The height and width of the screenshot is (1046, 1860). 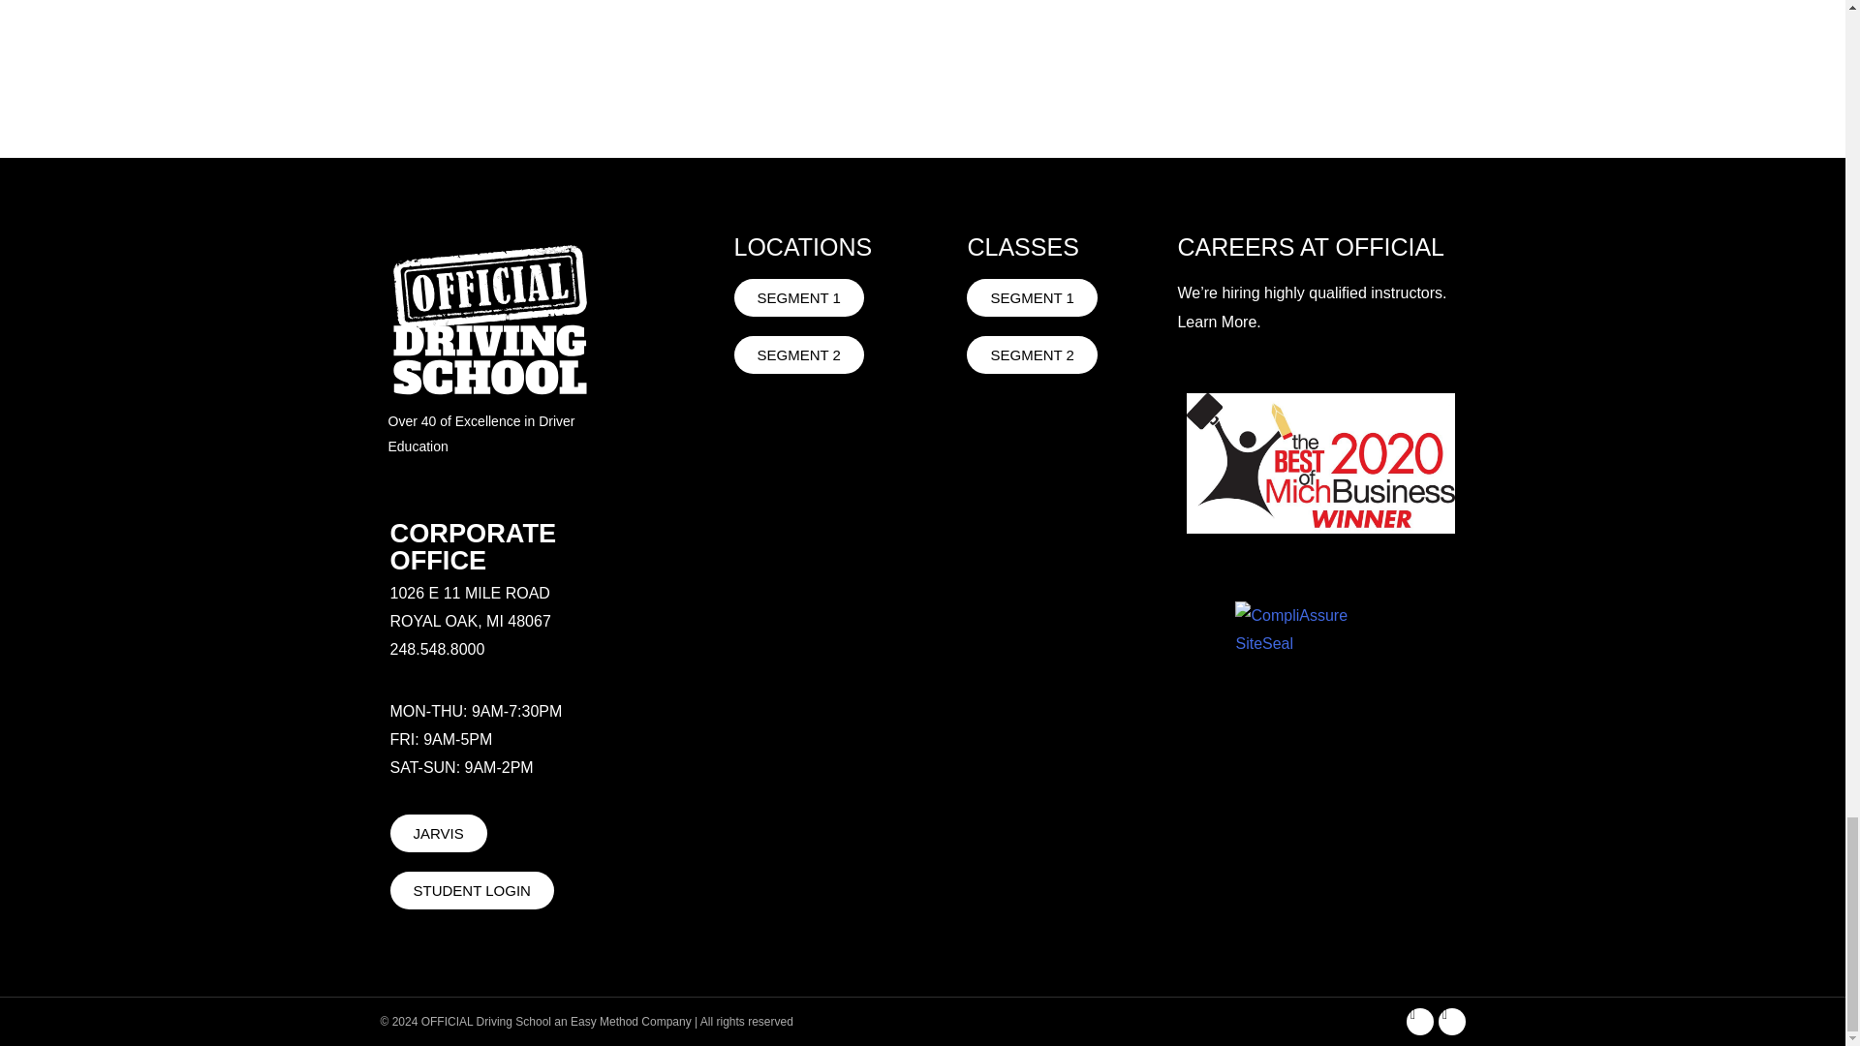 I want to click on SEGMENT 1, so click(x=799, y=298).